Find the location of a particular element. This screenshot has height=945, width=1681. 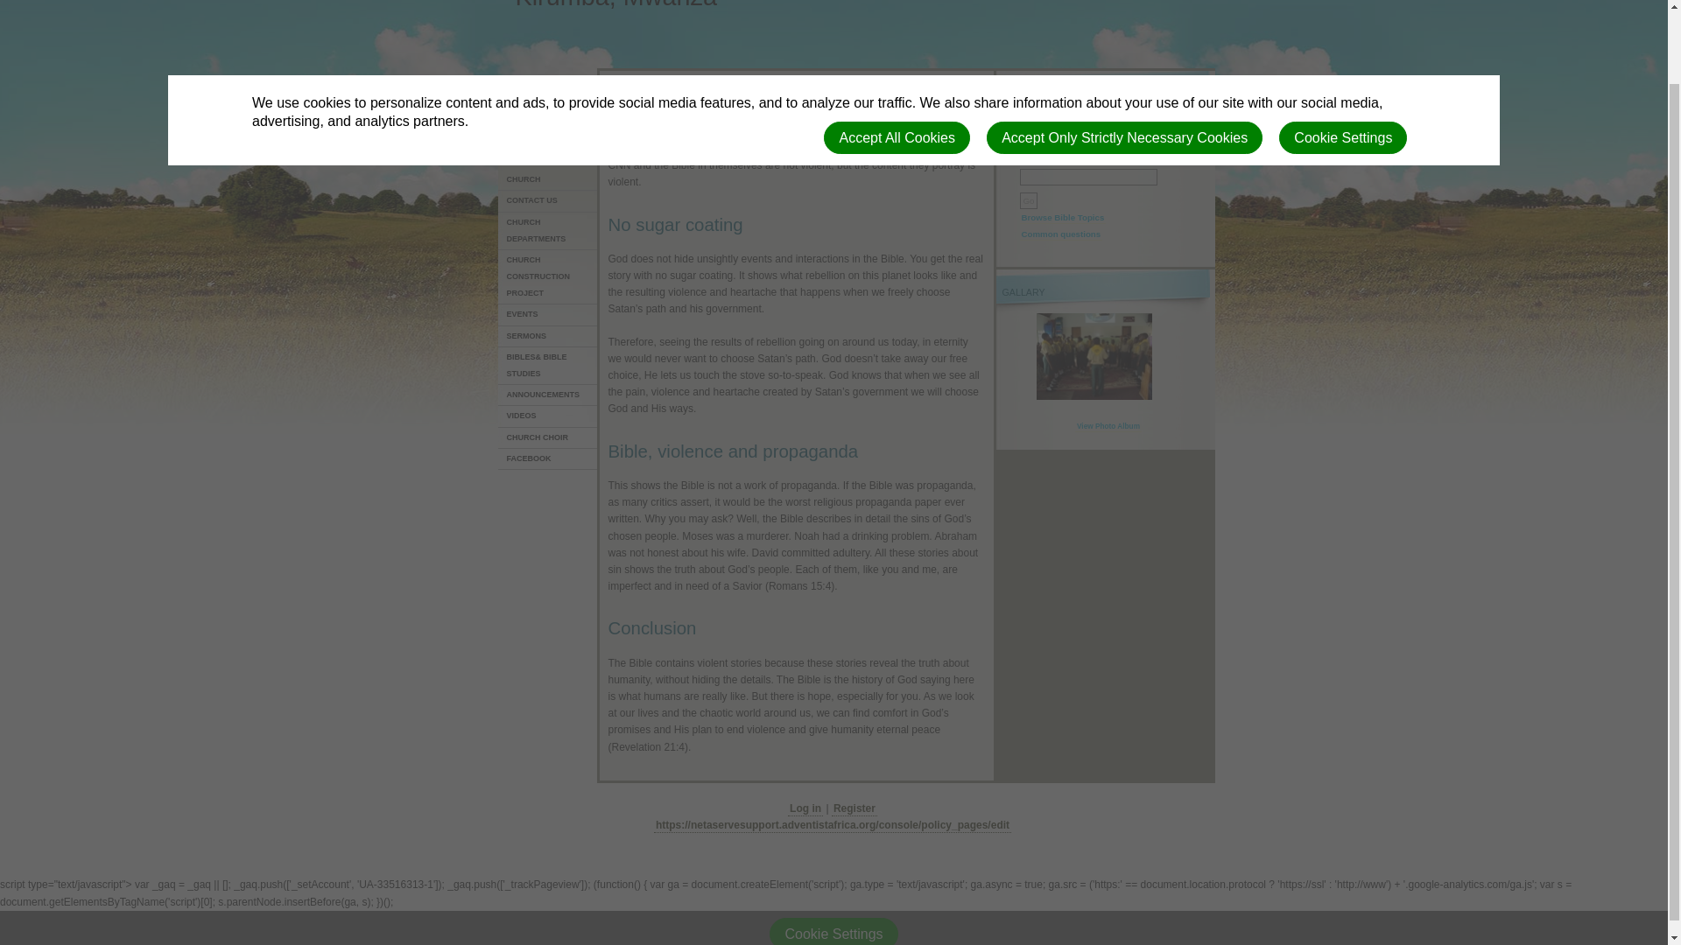

ANNOUNCEMENTS is located at coordinates (548, 395).